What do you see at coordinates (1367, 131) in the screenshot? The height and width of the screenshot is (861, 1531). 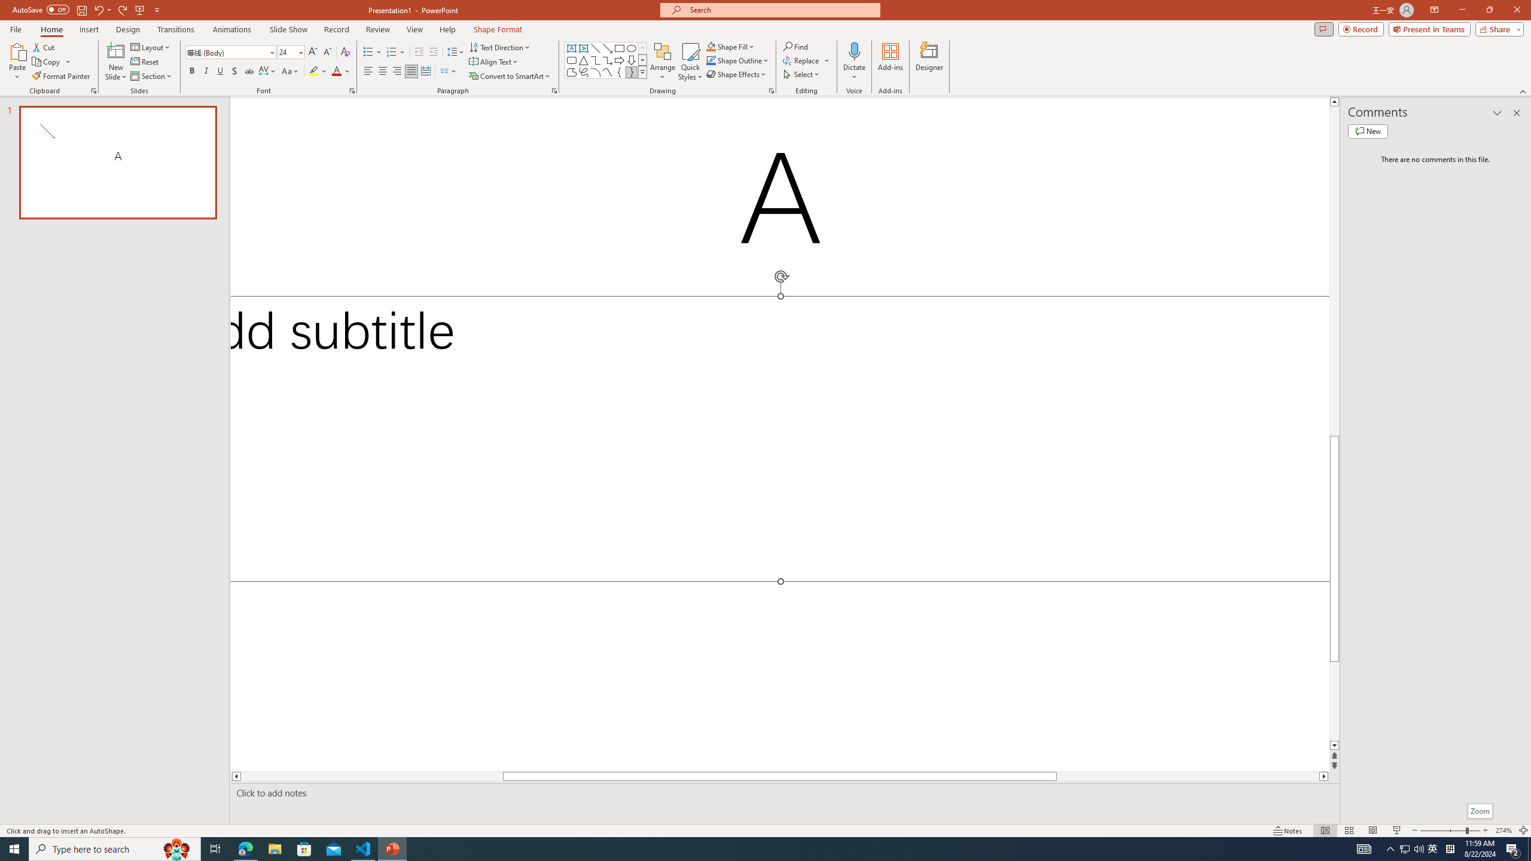 I see `New comment` at bounding box center [1367, 131].